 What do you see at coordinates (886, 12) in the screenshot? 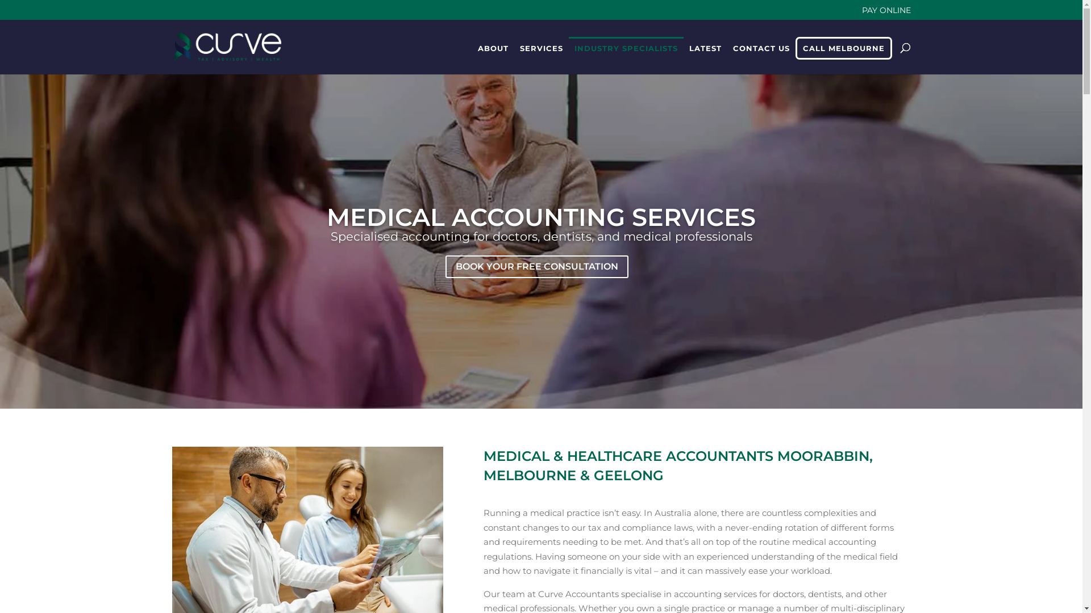
I see `PAY ONLINE` at bounding box center [886, 12].